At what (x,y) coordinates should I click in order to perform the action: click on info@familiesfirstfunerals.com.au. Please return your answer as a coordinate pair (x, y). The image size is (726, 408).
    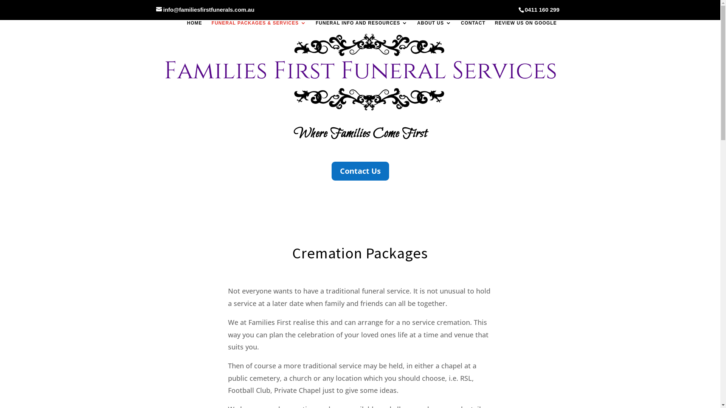
    Looking at the image, I should click on (205, 10).